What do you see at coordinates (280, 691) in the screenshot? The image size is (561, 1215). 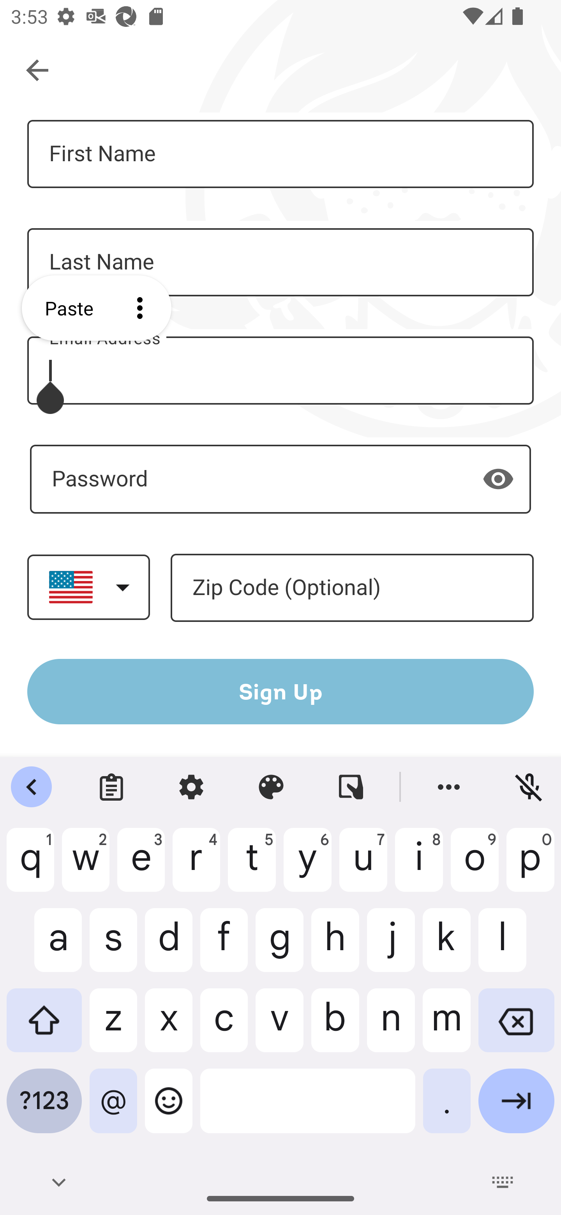 I see `Sign Up` at bounding box center [280, 691].